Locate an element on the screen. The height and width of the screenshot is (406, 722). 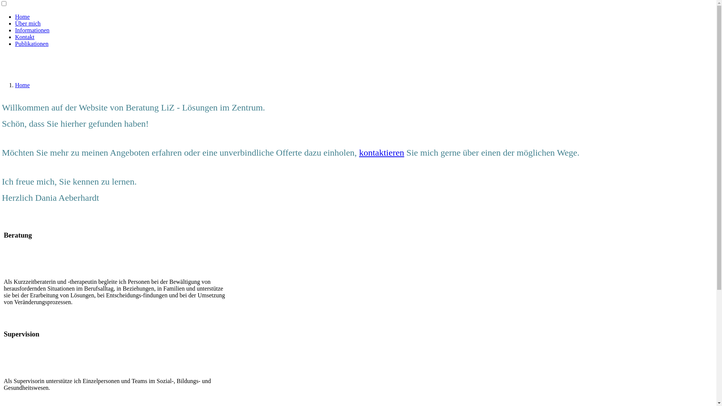
Publikationen is located at coordinates (32, 44).